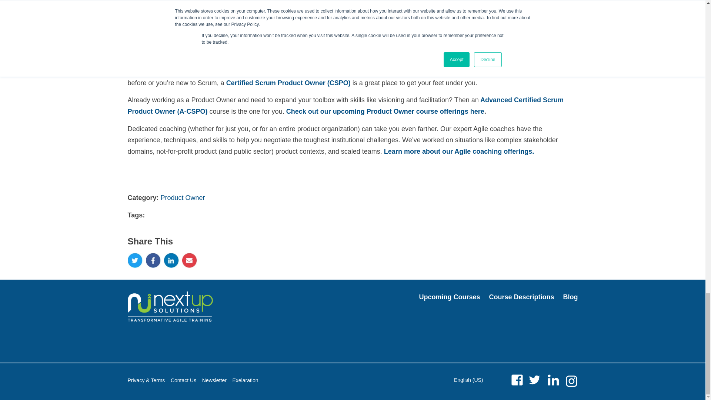  Describe the element at coordinates (449, 297) in the screenshot. I see `Upcoming Courses` at that location.